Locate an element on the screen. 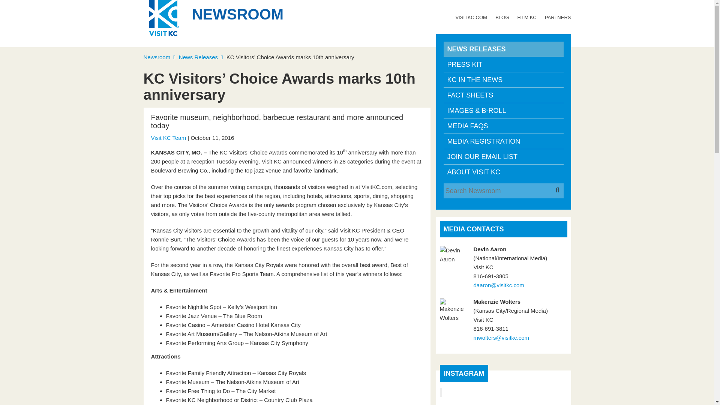 The width and height of the screenshot is (720, 405). FACT SHEETS is located at coordinates (503, 95).